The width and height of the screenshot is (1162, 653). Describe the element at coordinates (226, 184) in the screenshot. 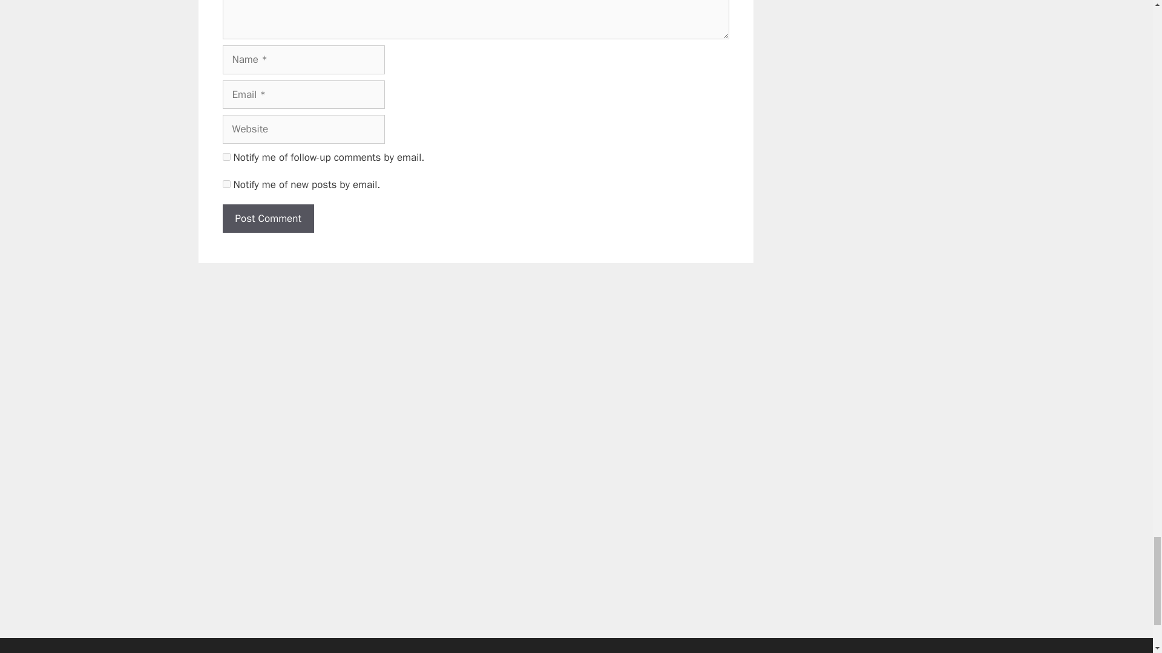

I see `subscribe` at that location.